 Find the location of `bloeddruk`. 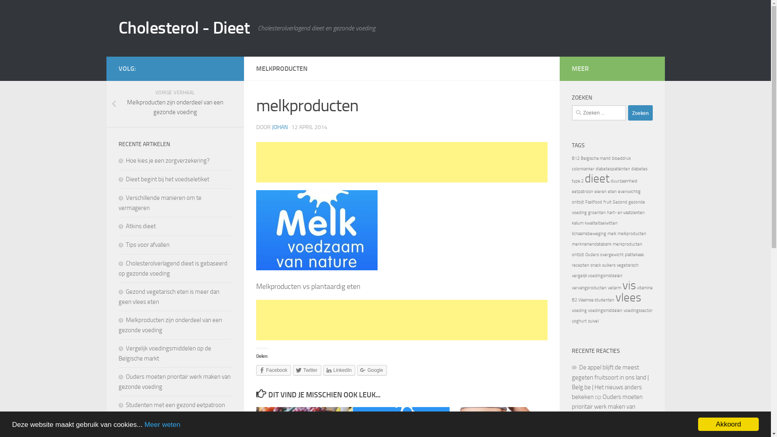

bloeddruk is located at coordinates (622, 158).